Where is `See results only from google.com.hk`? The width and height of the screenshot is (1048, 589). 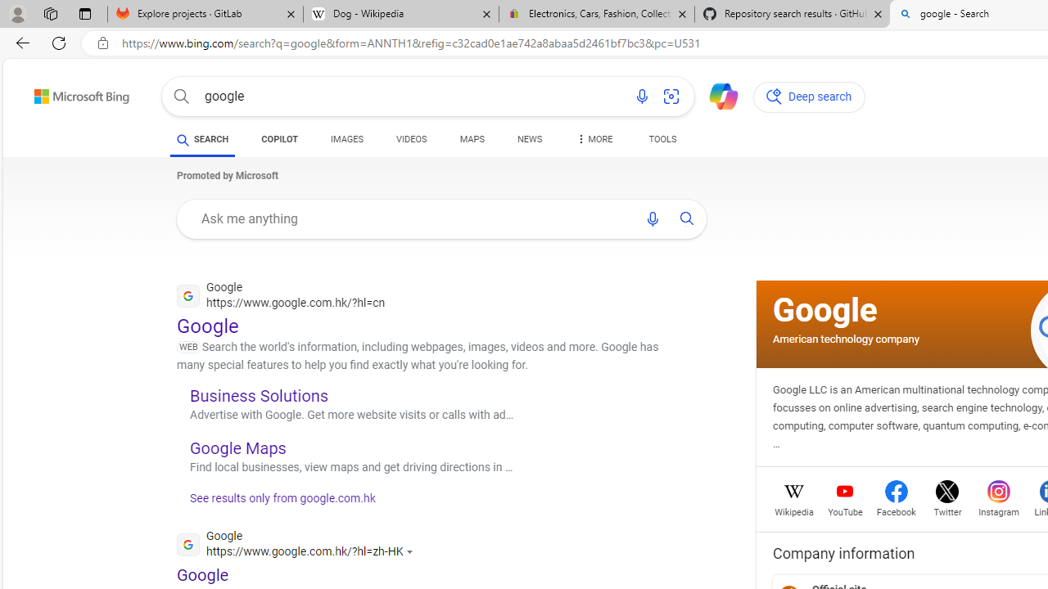
See results only from google.com.hk is located at coordinates (277, 502).